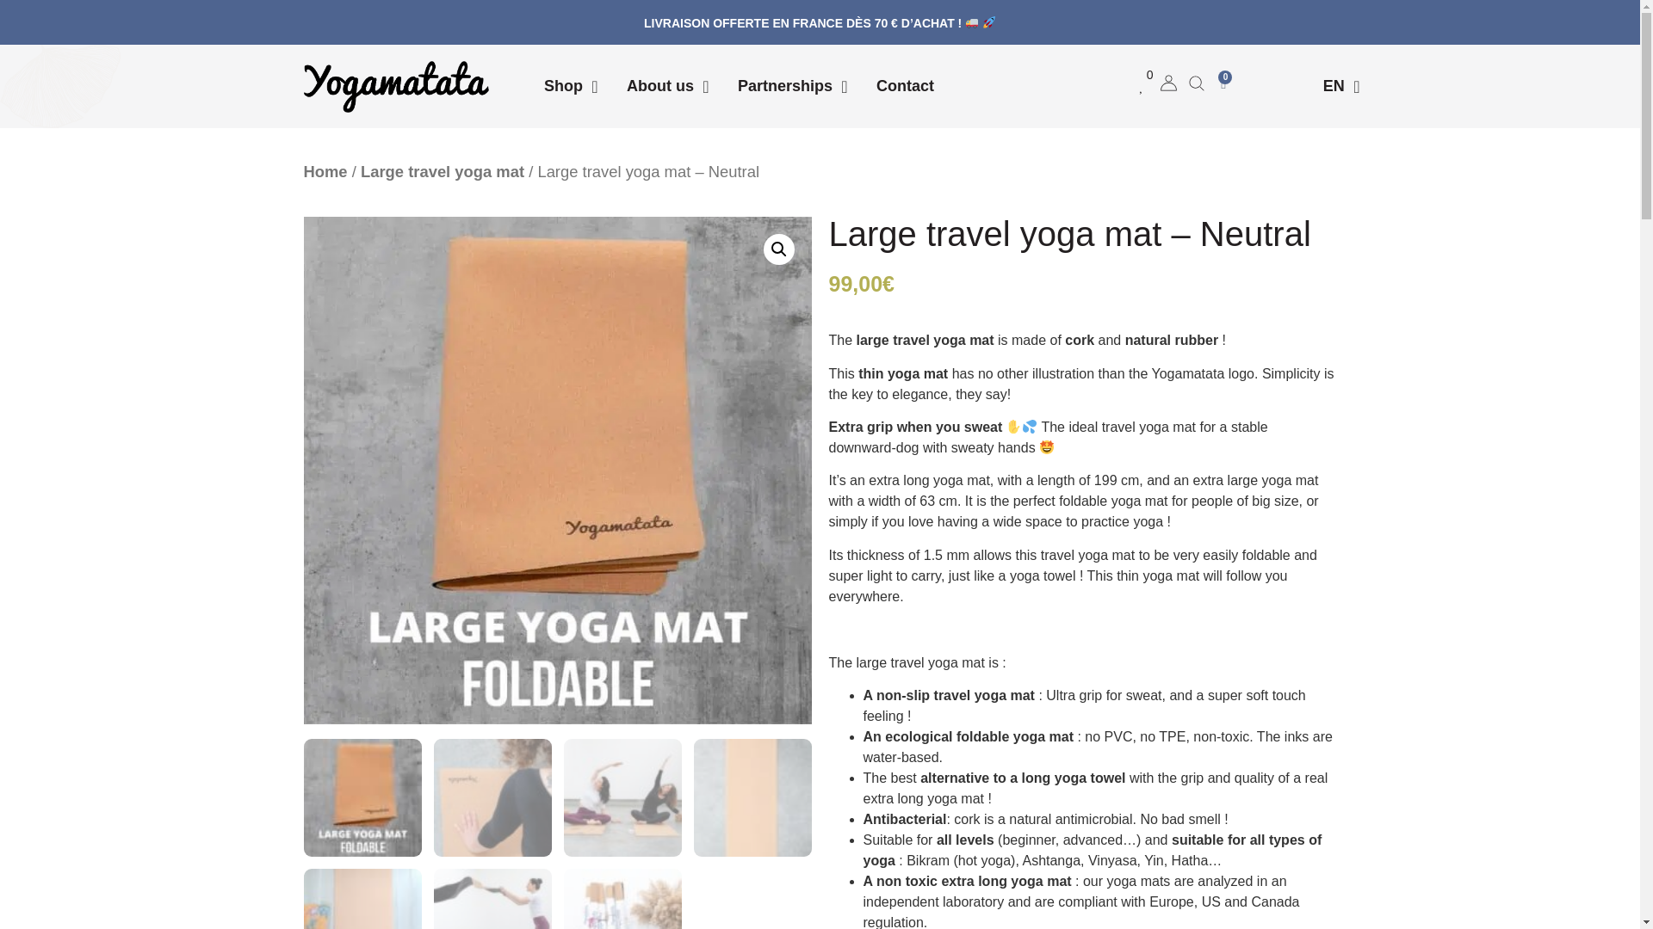 The width and height of the screenshot is (1653, 929). Describe the element at coordinates (904, 86) in the screenshot. I see `Contact` at that location.